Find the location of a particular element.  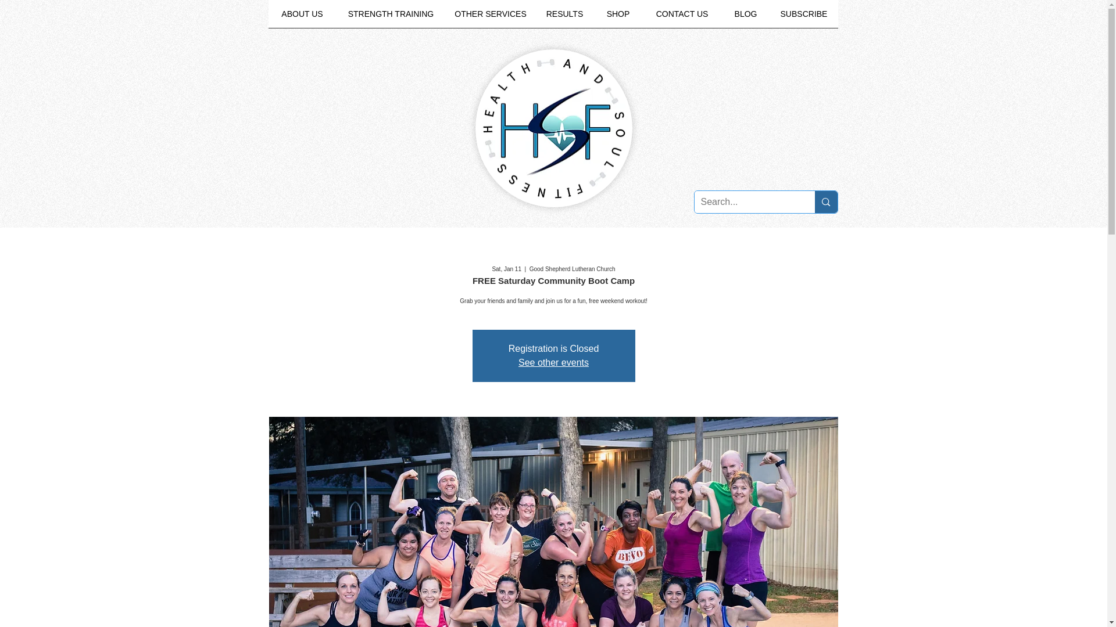

SUBSCRIBE is located at coordinates (803, 17).